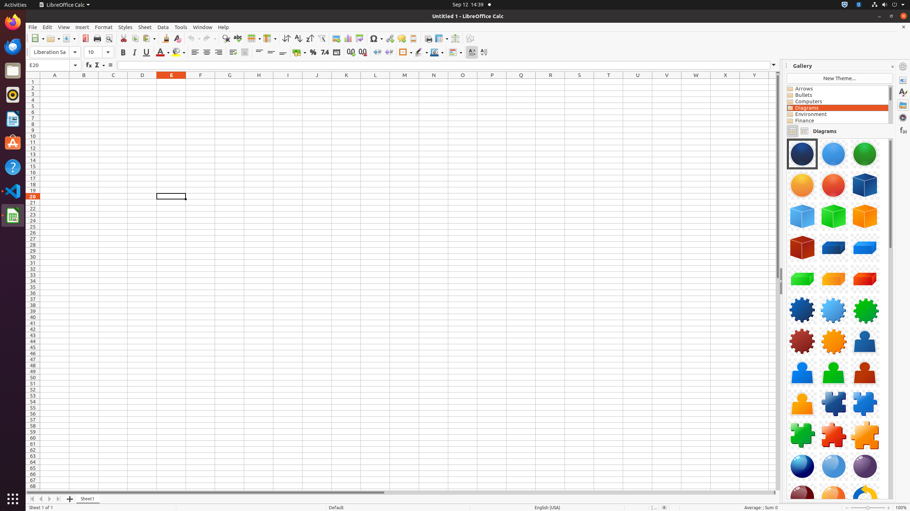 The width and height of the screenshot is (910, 511). What do you see at coordinates (85, 38) in the screenshot?
I see `PDF` at bounding box center [85, 38].